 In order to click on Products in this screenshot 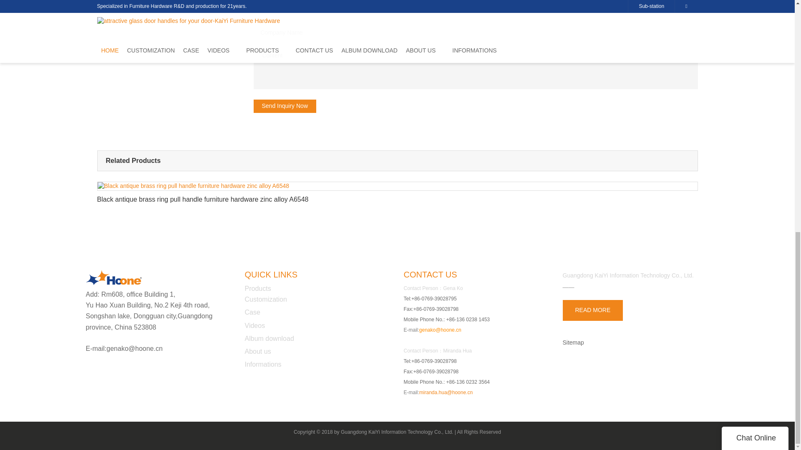, I will do `click(257, 288)`.